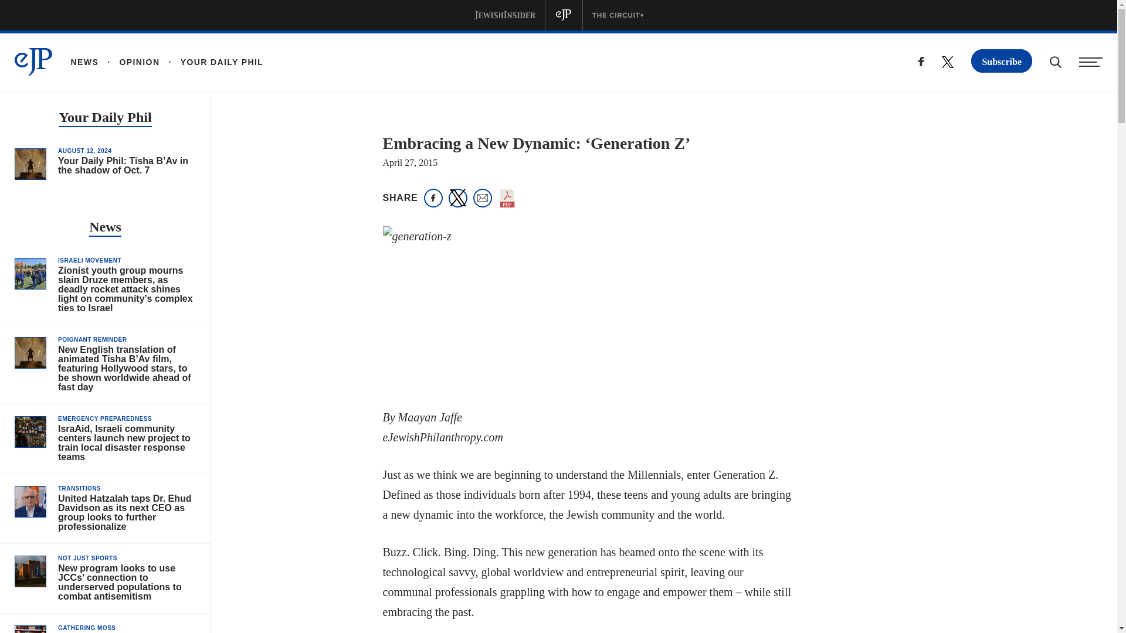  What do you see at coordinates (129, 62) in the screenshot?
I see `OPINION` at bounding box center [129, 62].